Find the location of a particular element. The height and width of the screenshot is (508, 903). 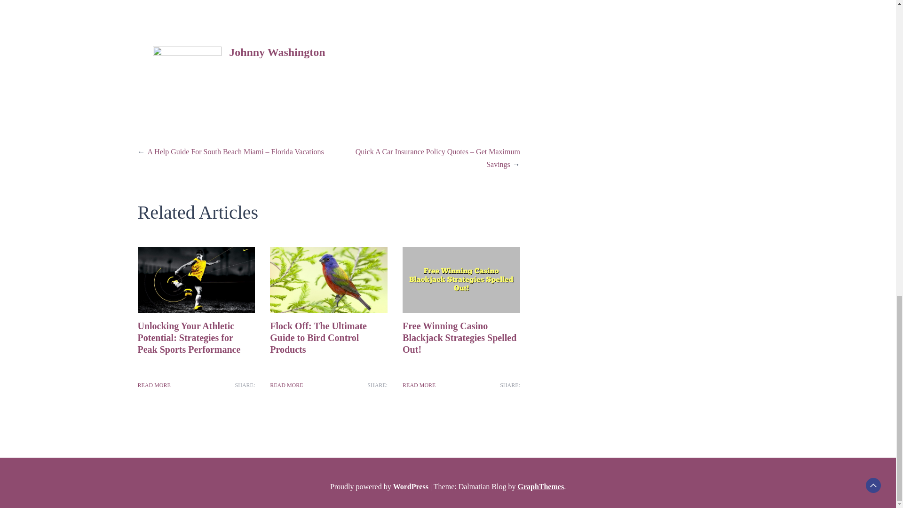

READ MORE is located at coordinates (419, 385).